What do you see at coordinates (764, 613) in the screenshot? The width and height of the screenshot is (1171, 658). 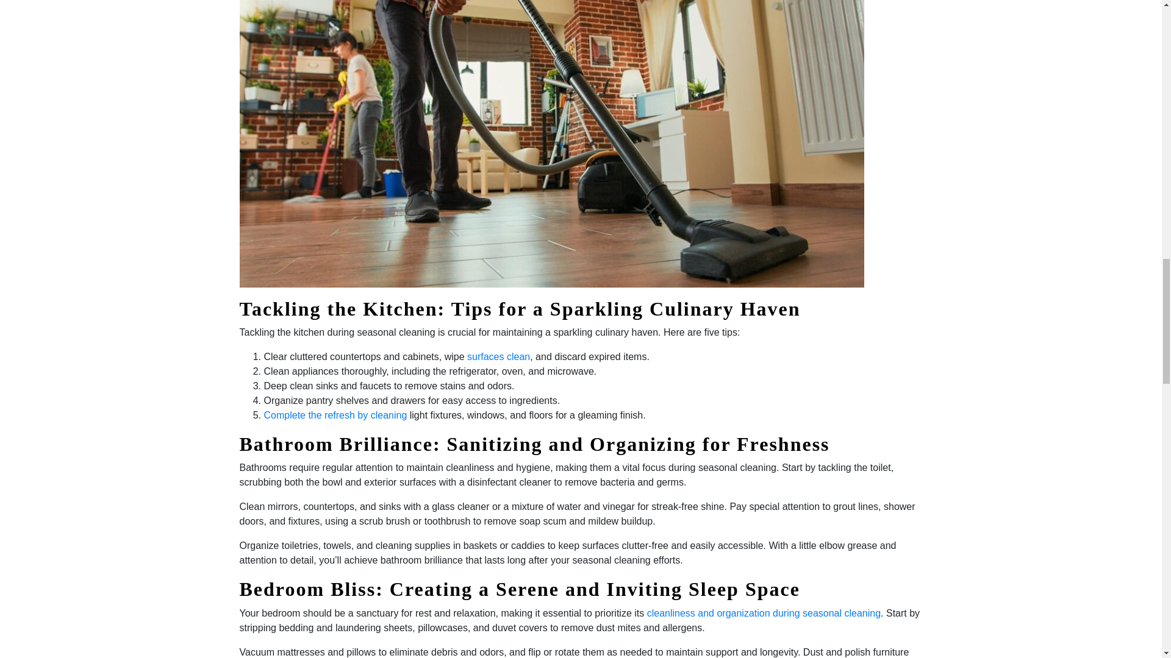 I see `cleanliness and organization during seasonal cleaning` at bounding box center [764, 613].